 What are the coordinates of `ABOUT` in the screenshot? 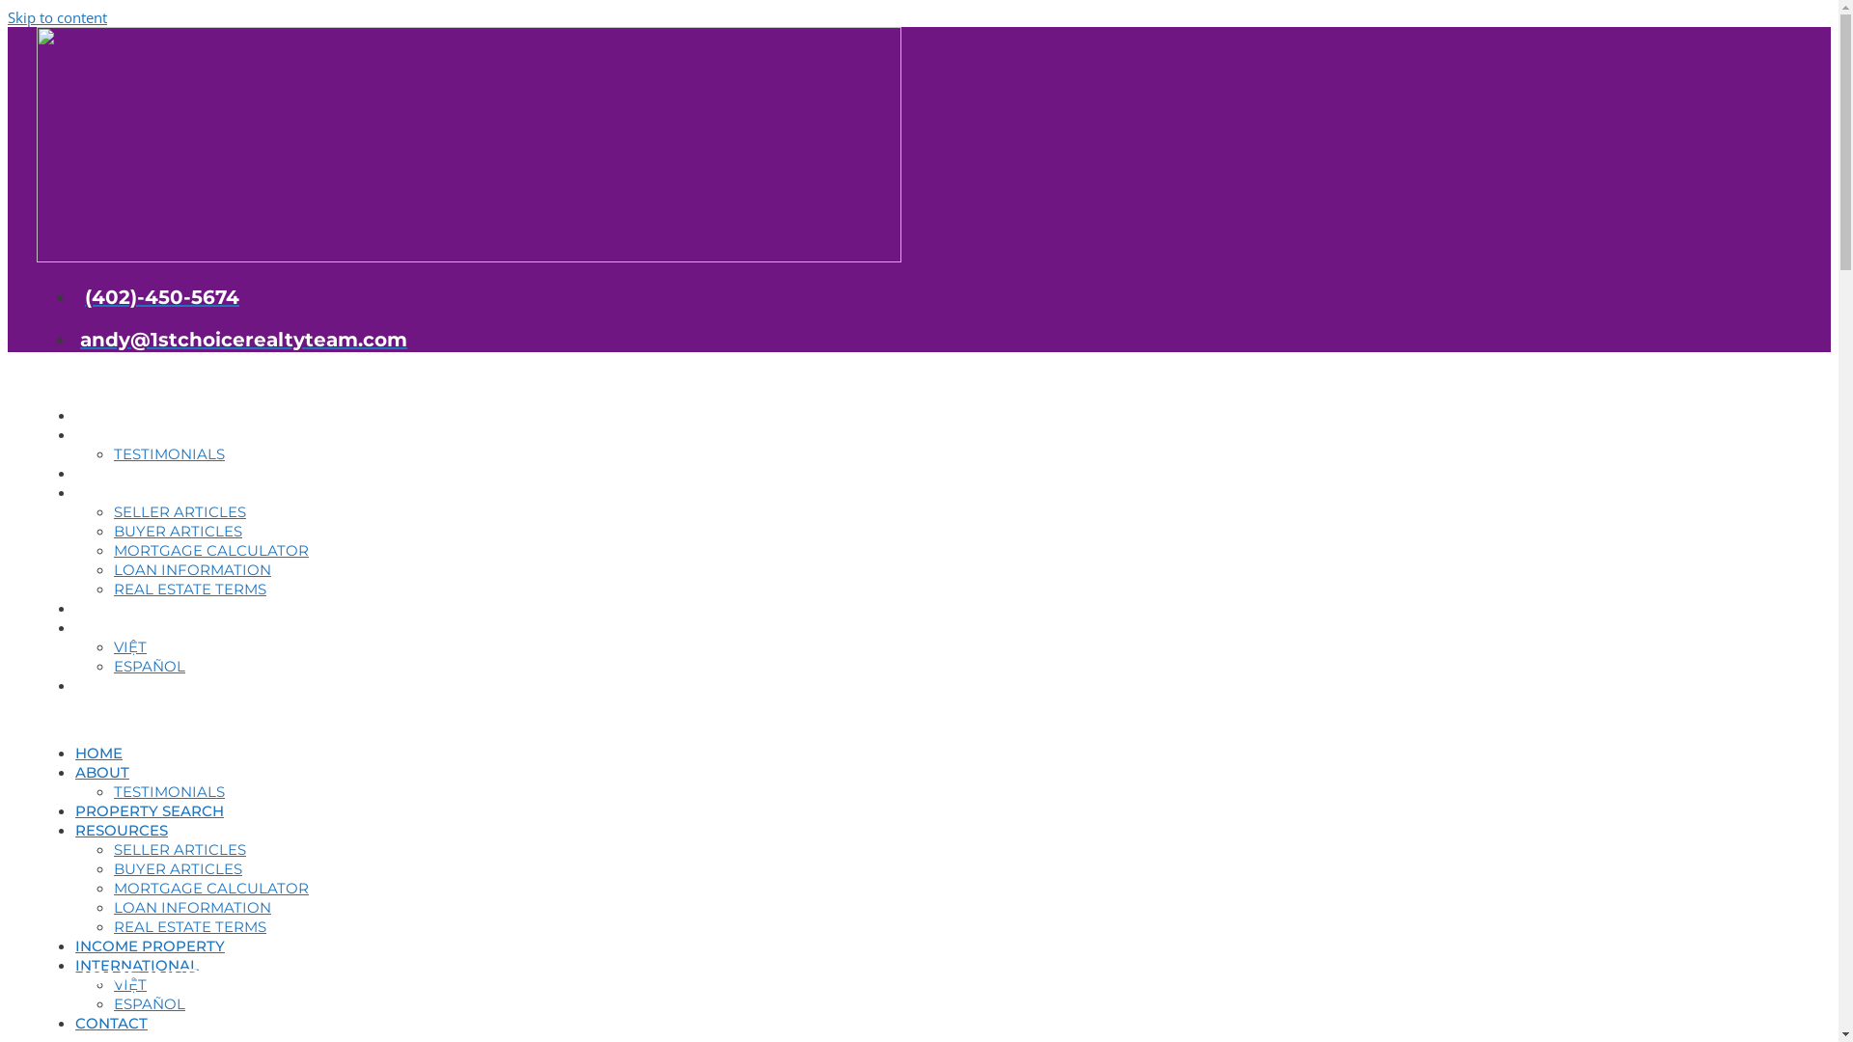 It's located at (102, 772).